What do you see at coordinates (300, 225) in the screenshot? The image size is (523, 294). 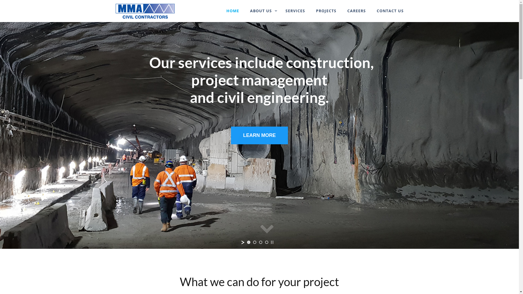 I see `CONTACT US` at bounding box center [300, 225].